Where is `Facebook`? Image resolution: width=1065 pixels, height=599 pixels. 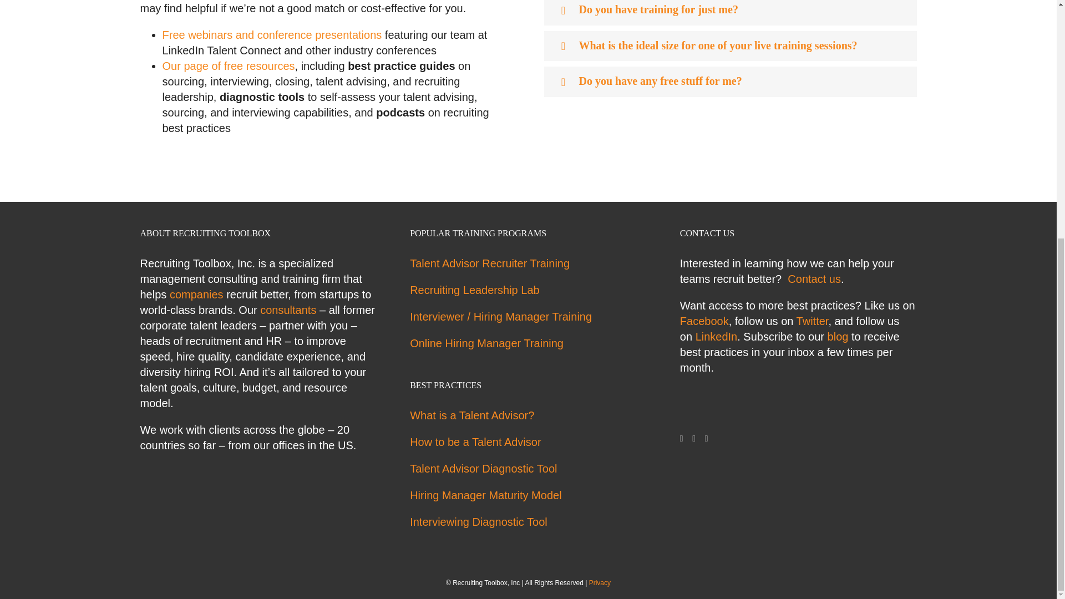
Facebook is located at coordinates (682, 439).